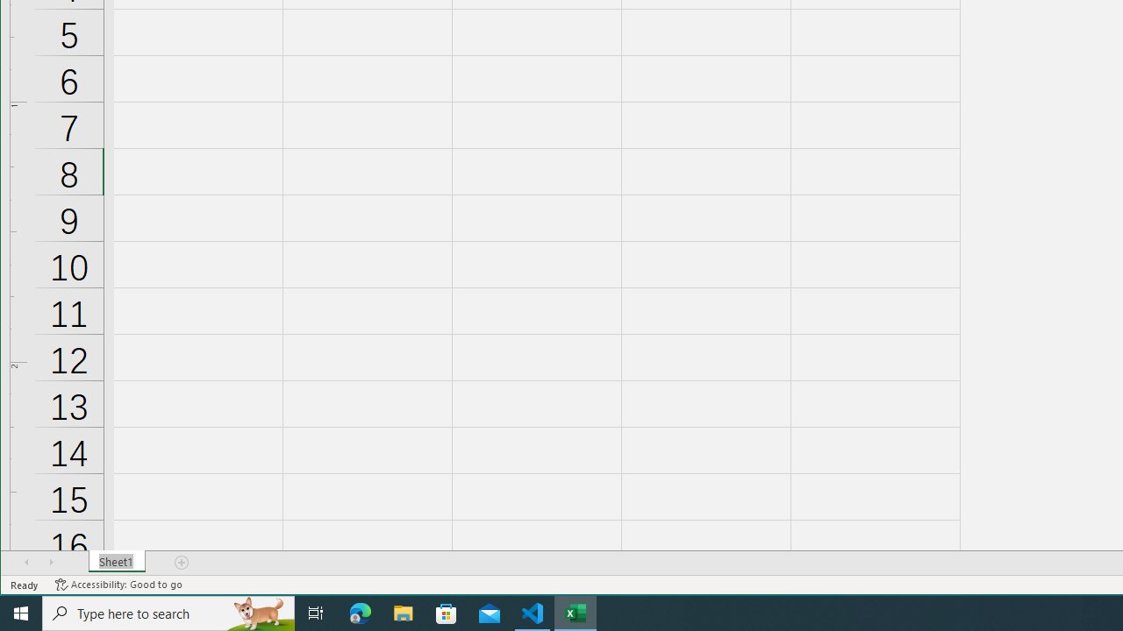 The width and height of the screenshot is (1123, 631). Describe the element at coordinates (260, 613) in the screenshot. I see `Search highlights icon opens search home window` at that location.